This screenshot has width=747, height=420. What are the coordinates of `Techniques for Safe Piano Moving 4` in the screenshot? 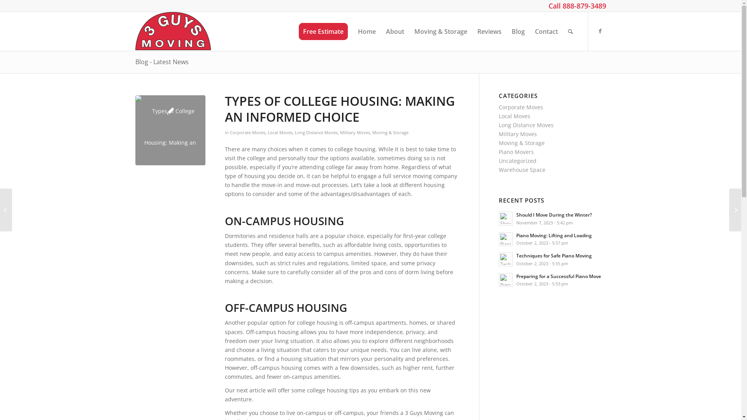 It's located at (506, 259).